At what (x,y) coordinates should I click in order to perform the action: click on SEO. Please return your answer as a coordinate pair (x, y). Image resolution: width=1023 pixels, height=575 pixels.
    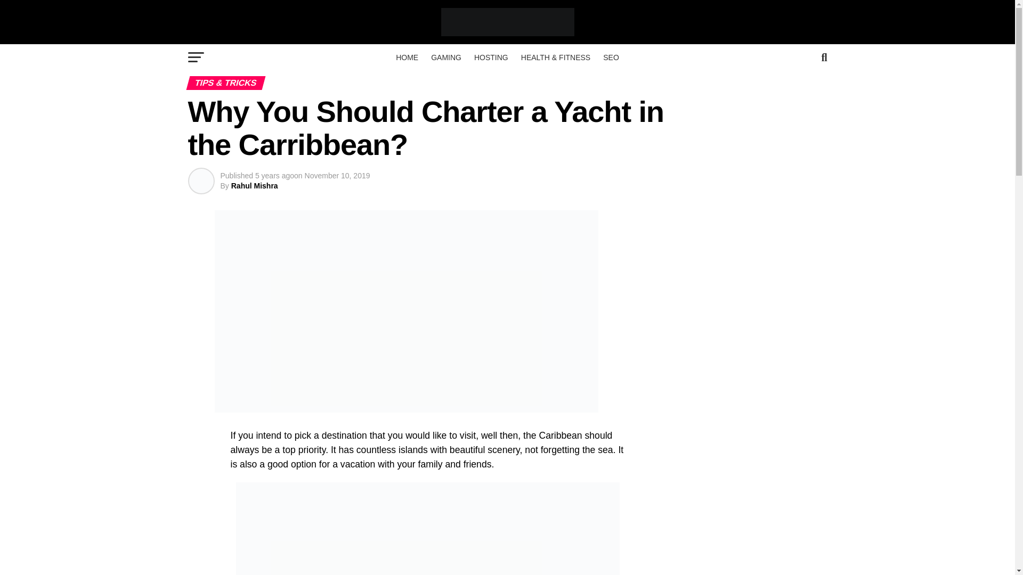
    Looking at the image, I should click on (611, 57).